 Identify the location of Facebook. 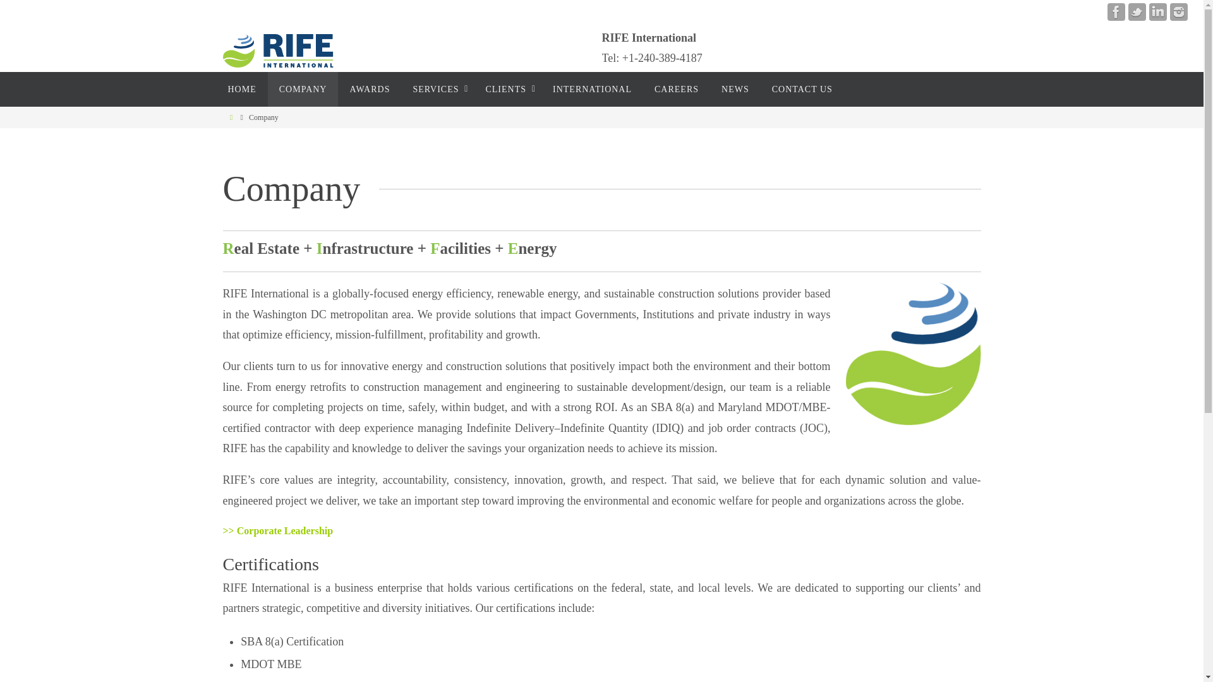
(1116, 12).